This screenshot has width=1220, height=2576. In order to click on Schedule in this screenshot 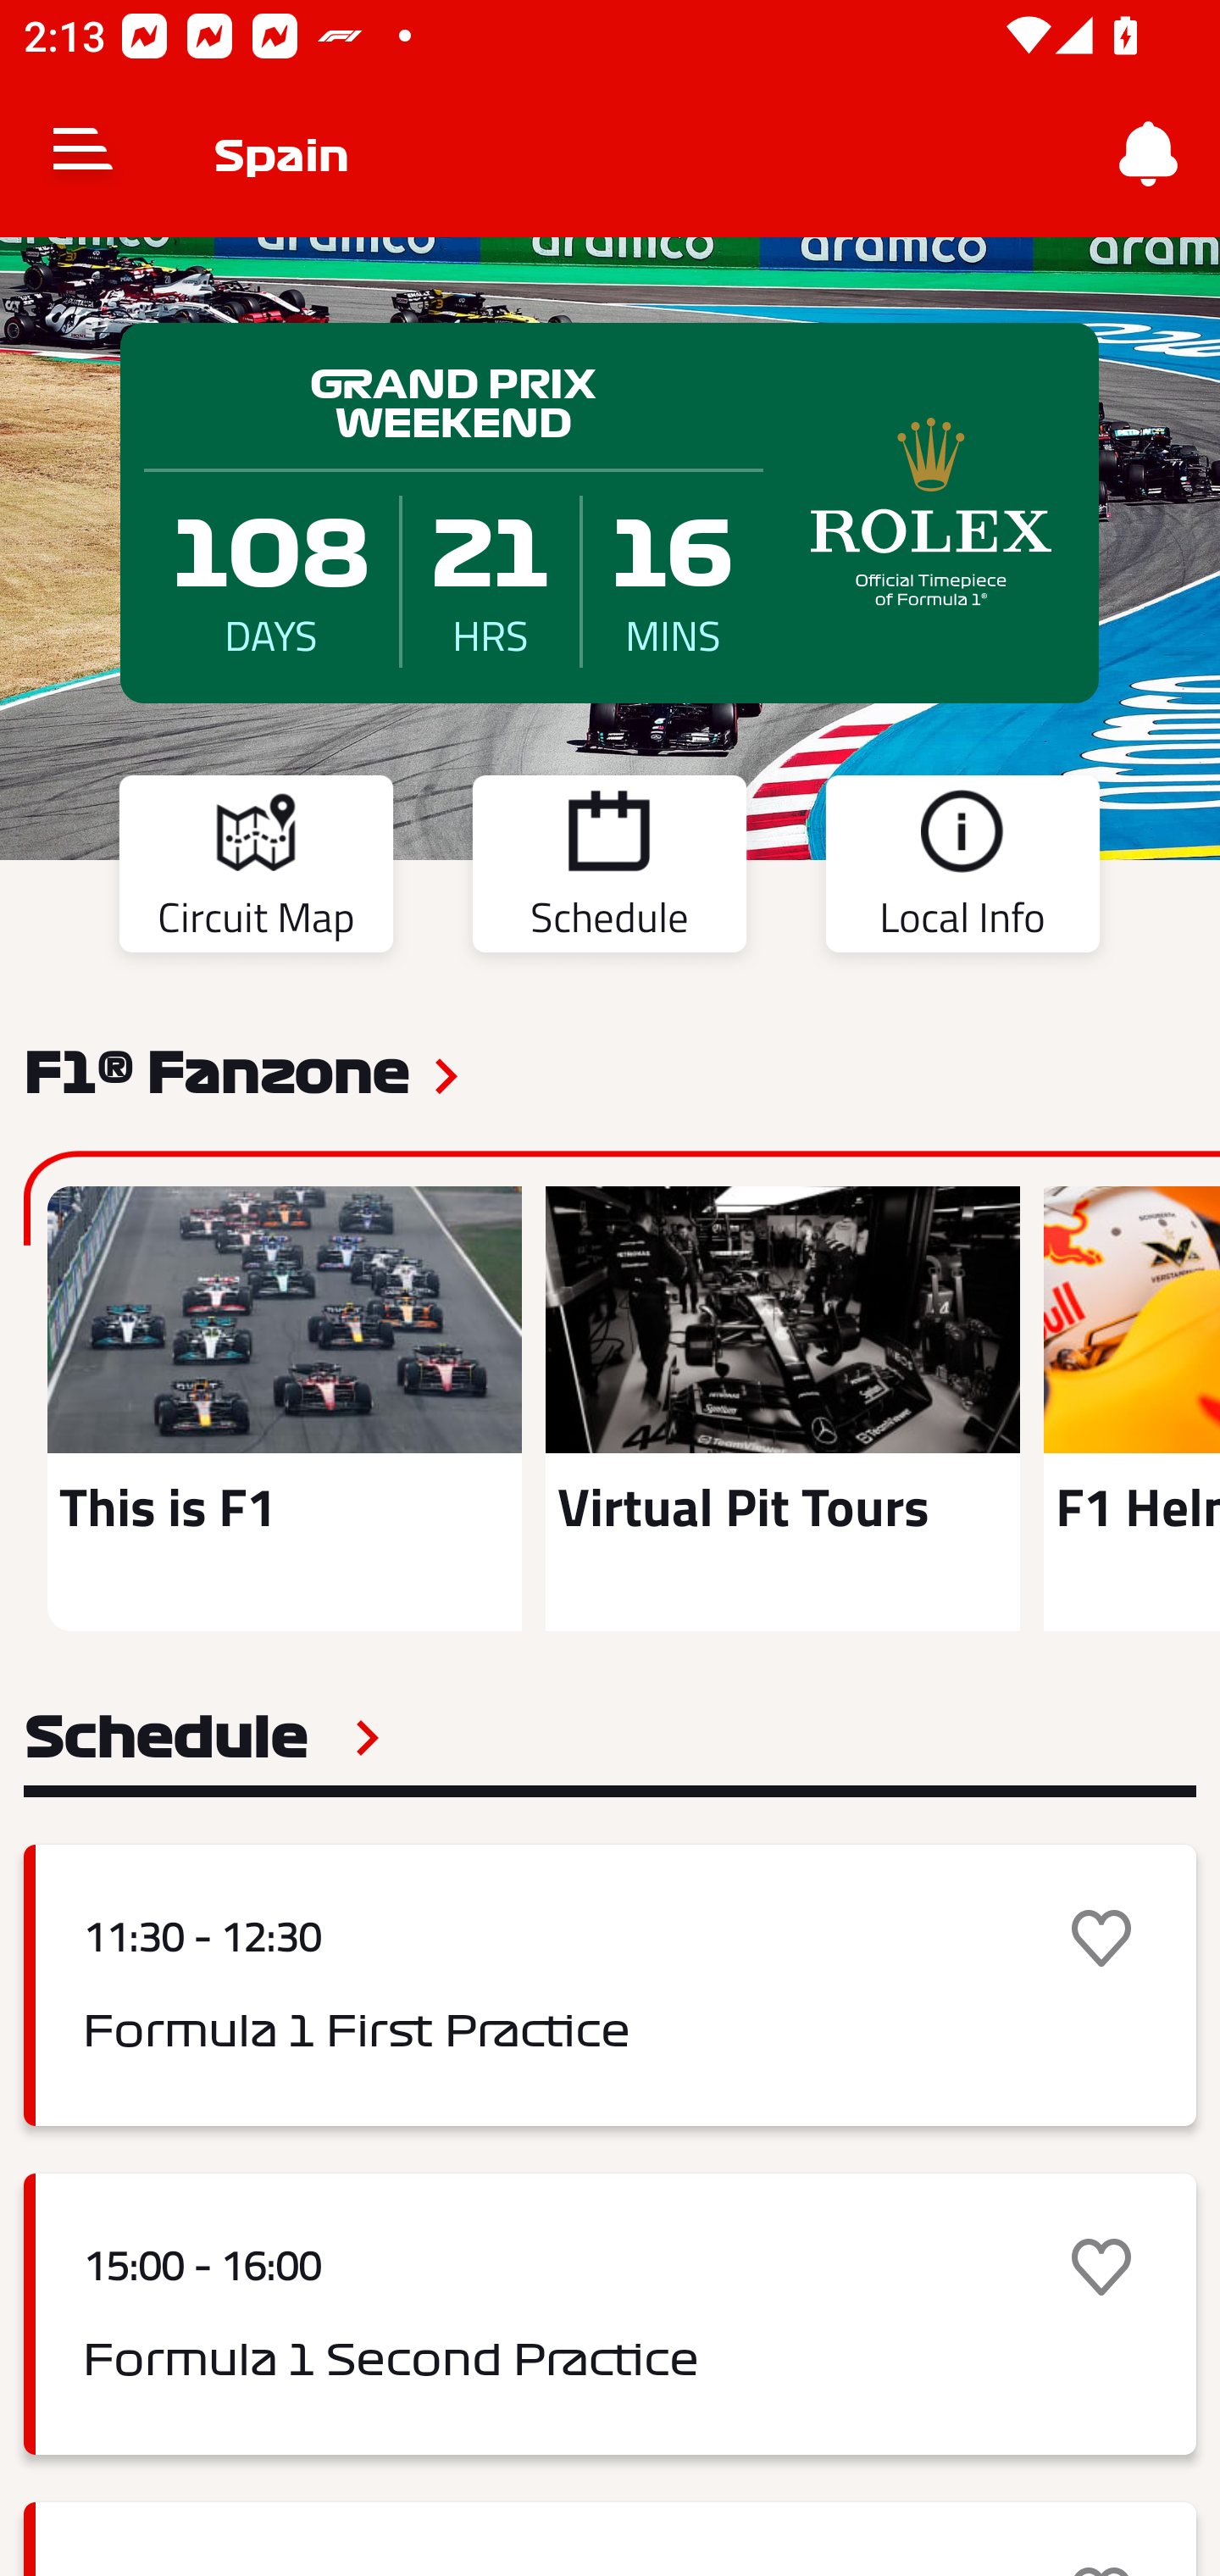, I will do `click(609, 869)`.